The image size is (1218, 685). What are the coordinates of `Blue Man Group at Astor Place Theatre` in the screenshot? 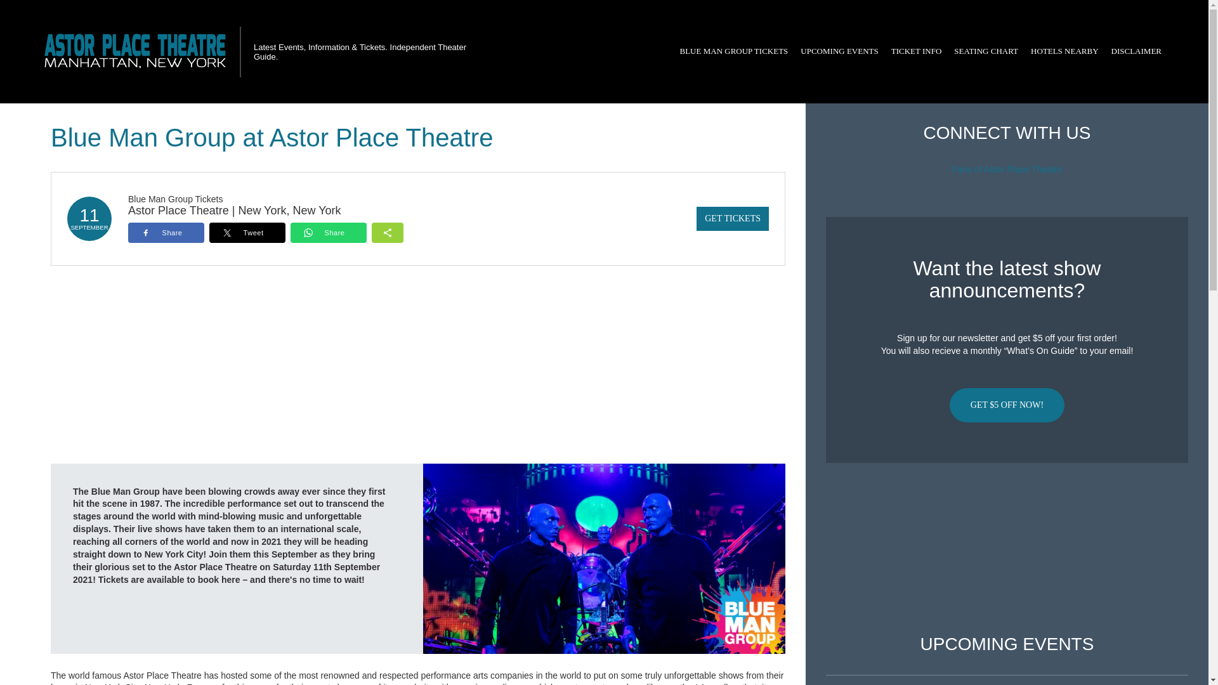 It's located at (604, 558).